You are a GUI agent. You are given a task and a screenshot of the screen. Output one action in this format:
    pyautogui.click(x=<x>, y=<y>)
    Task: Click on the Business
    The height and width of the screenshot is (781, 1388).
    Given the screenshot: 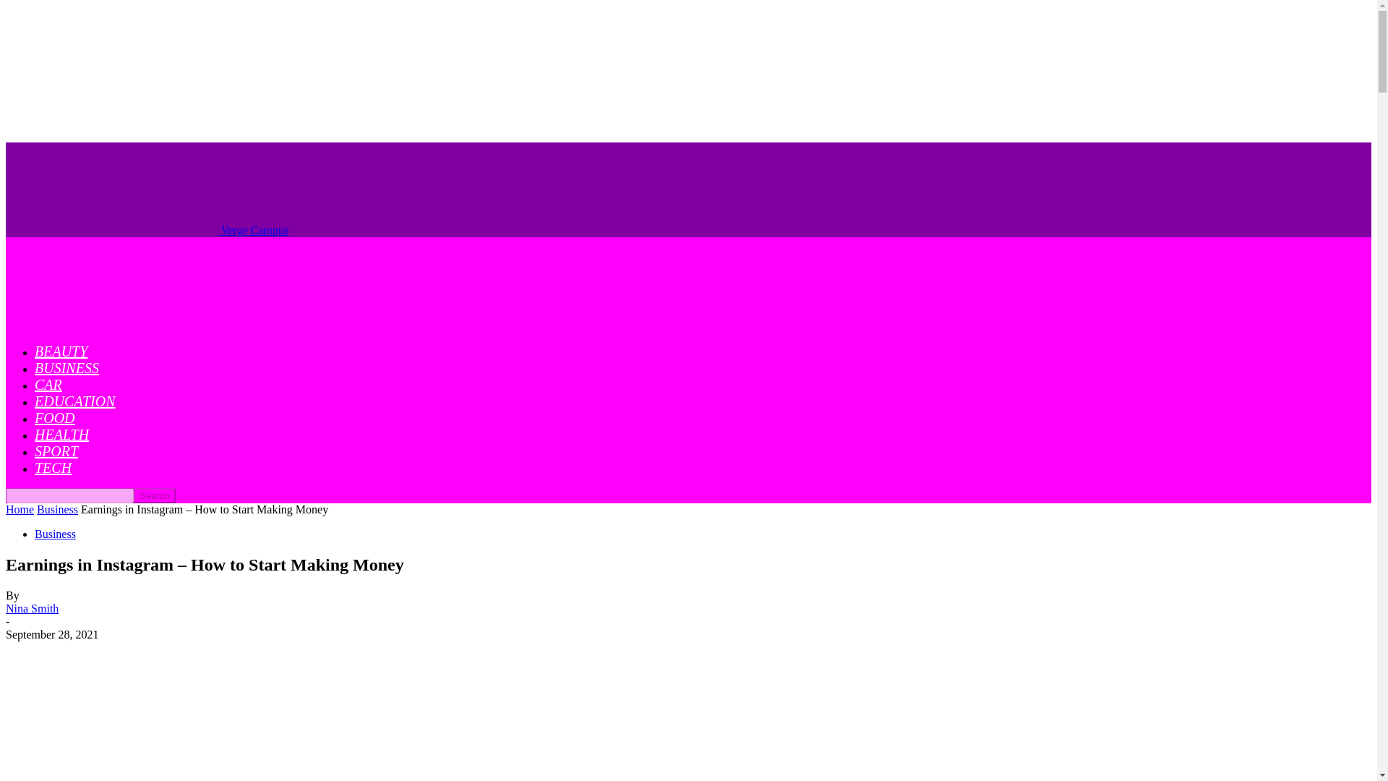 What is the action you would take?
    pyautogui.click(x=55, y=534)
    